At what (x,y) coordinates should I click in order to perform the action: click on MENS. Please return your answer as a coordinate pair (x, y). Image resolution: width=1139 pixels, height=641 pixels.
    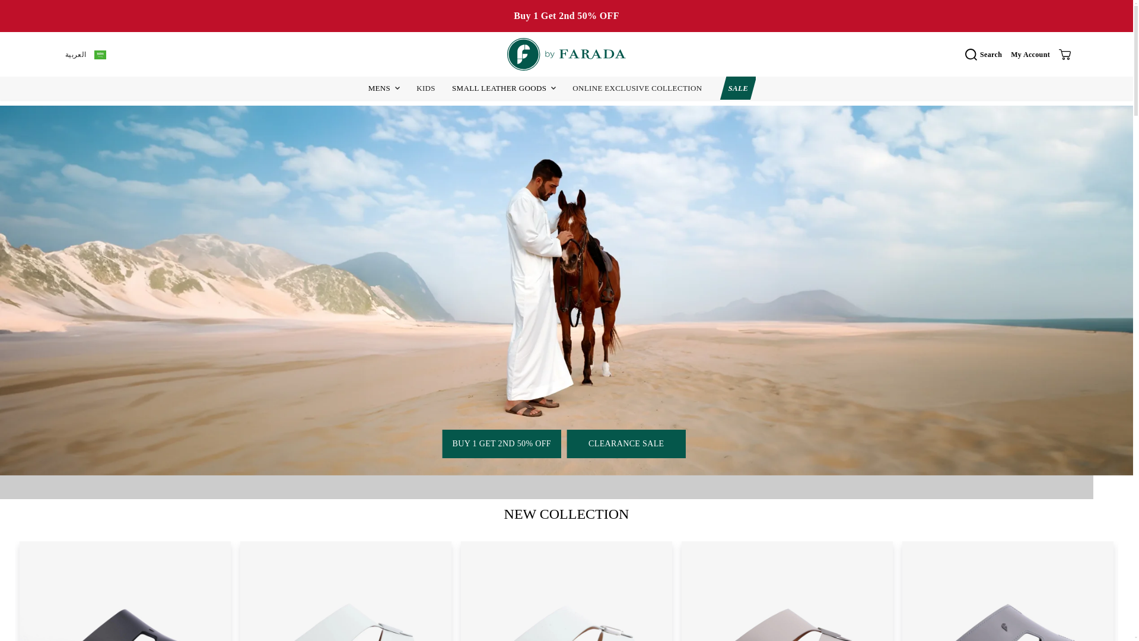
    Looking at the image, I should click on (379, 88).